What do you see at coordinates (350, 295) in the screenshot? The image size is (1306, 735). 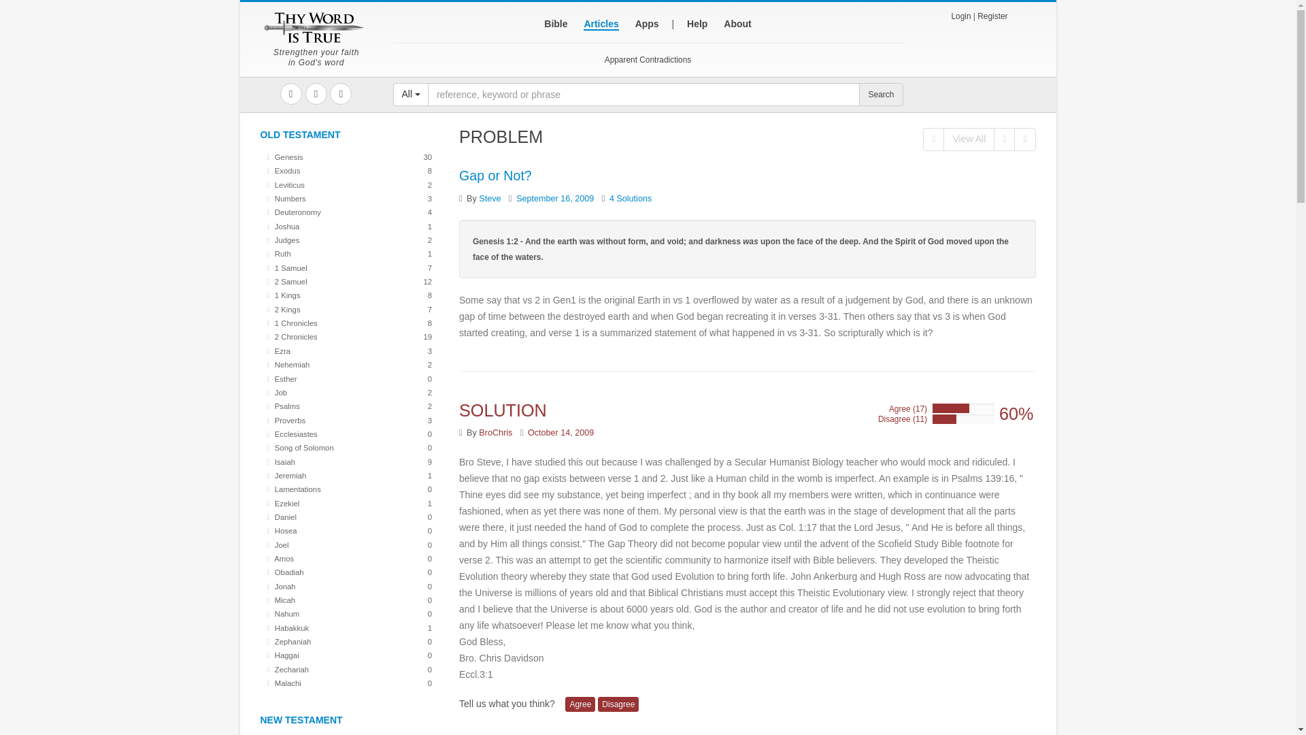 I see `Search` at bounding box center [350, 295].